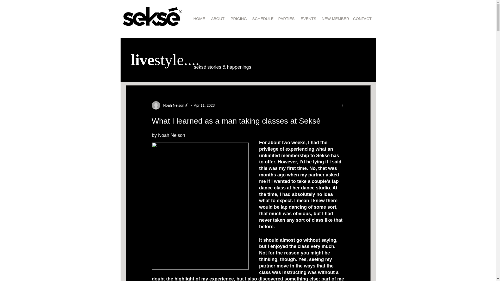 The height and width of the screenshot is (281, 500). I want to click on HOME, so click(198, 19).